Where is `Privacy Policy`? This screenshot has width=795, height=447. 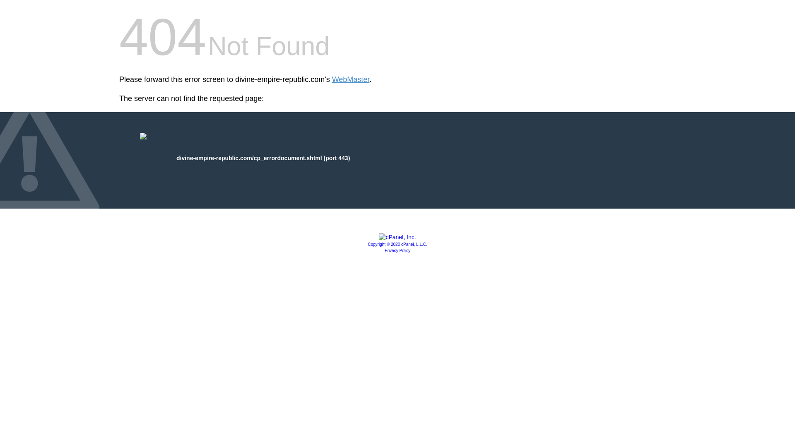 Privacy Policy is located at coordinates (397, 251).